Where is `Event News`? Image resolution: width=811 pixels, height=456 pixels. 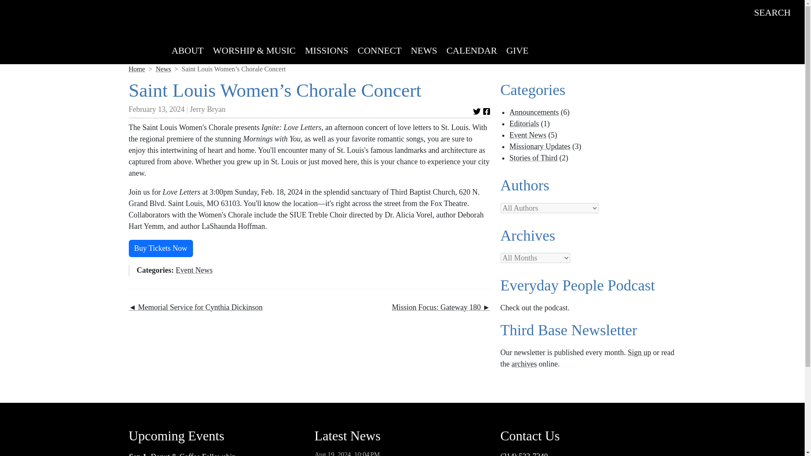 Event News is located at coordinates (194, 270).